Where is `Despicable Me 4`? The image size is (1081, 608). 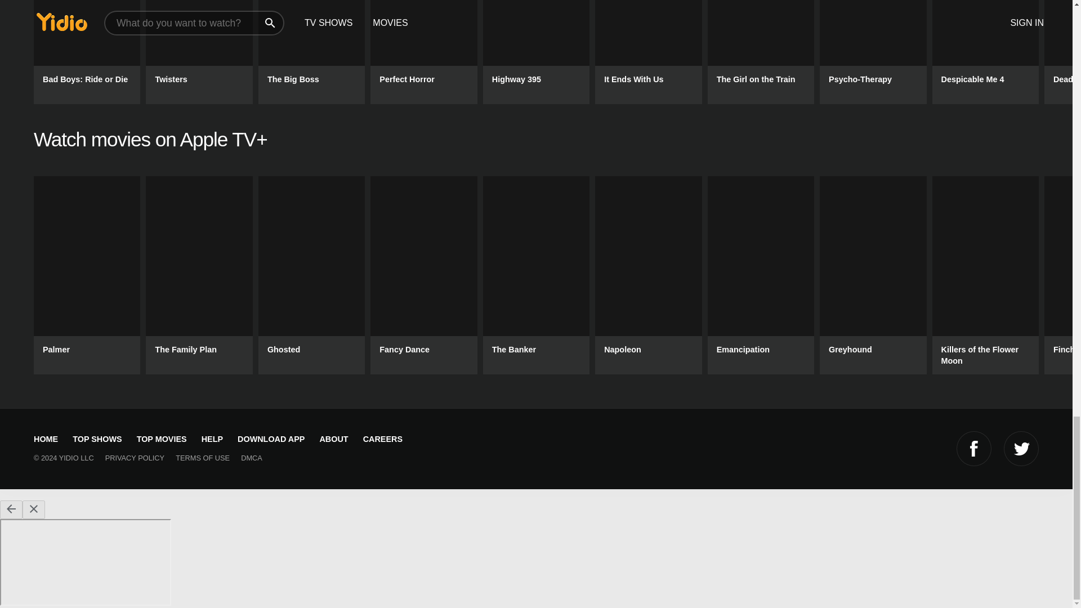 Despicable Me 4 is located at coordinates (985, 52).